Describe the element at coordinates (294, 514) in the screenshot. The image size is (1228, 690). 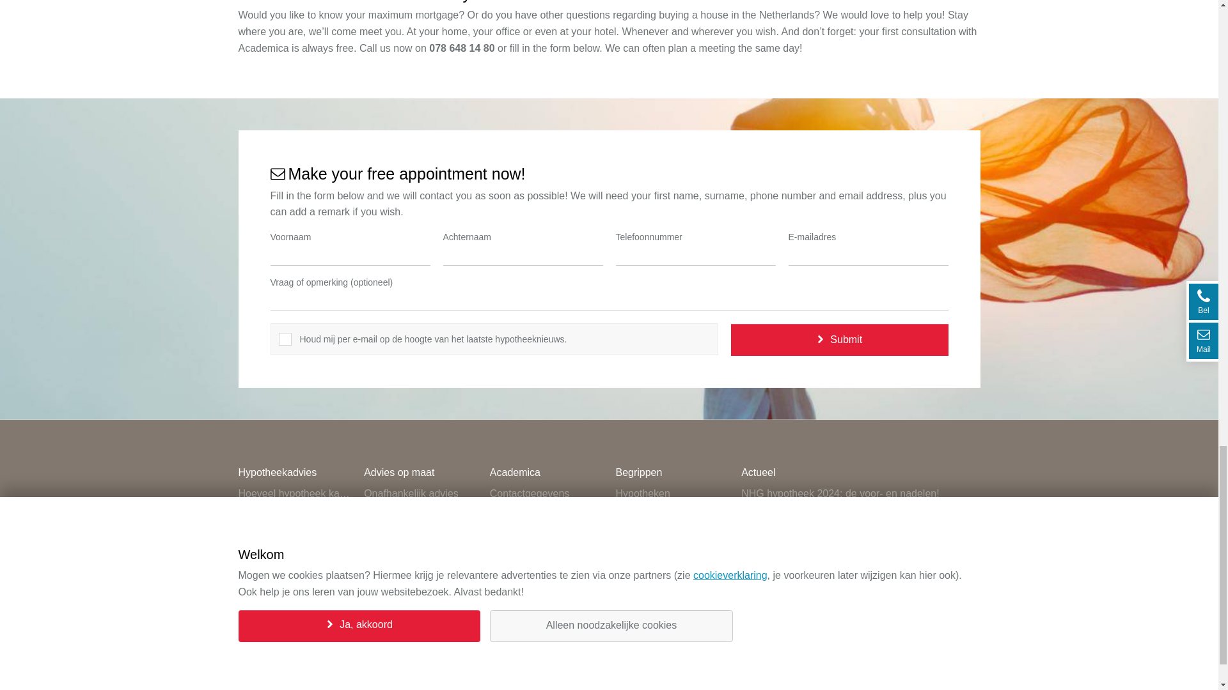
I see `Hypotheken` at that location.